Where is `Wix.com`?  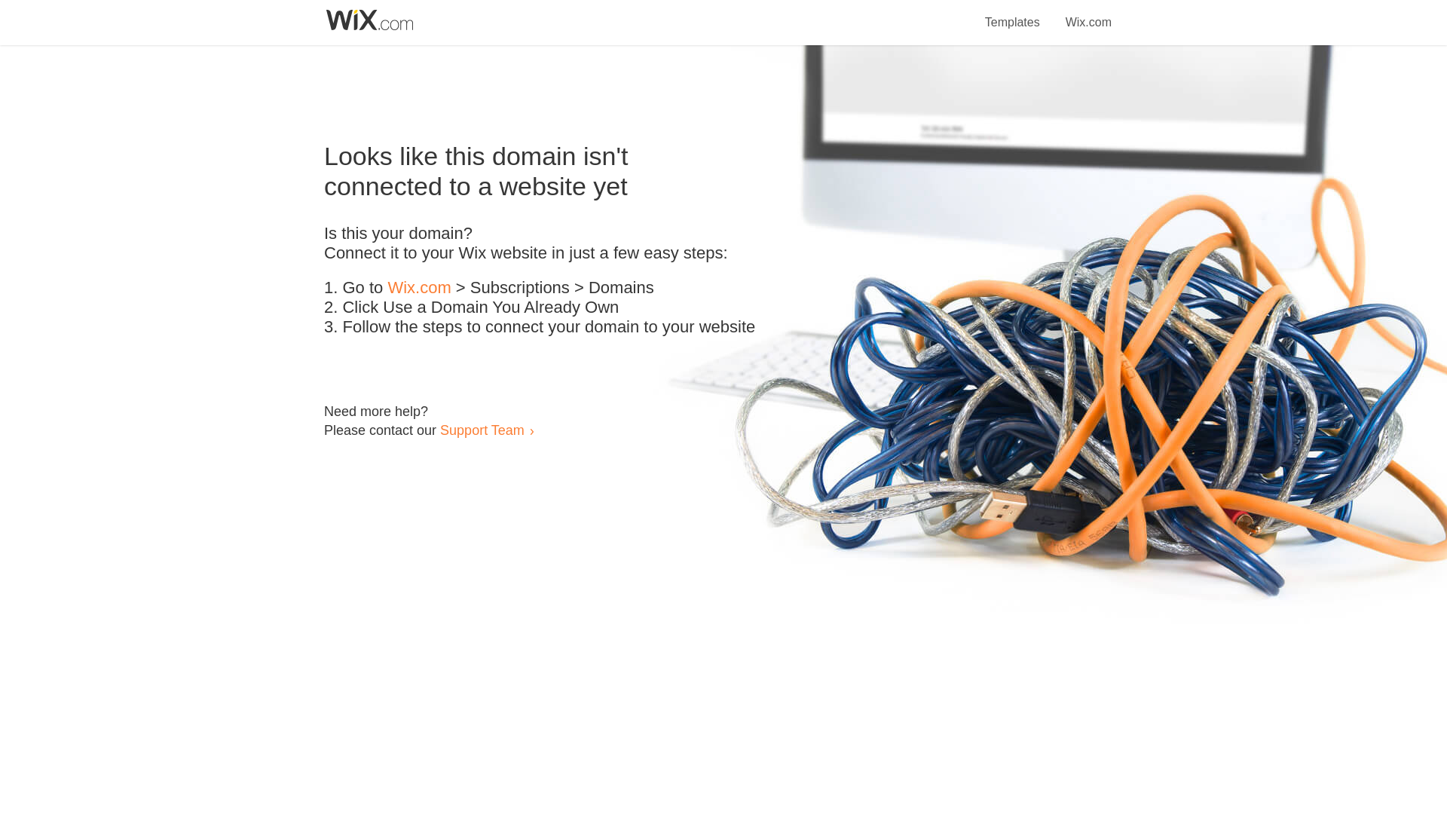 Wix.com is located at coordinates (1088, 14).